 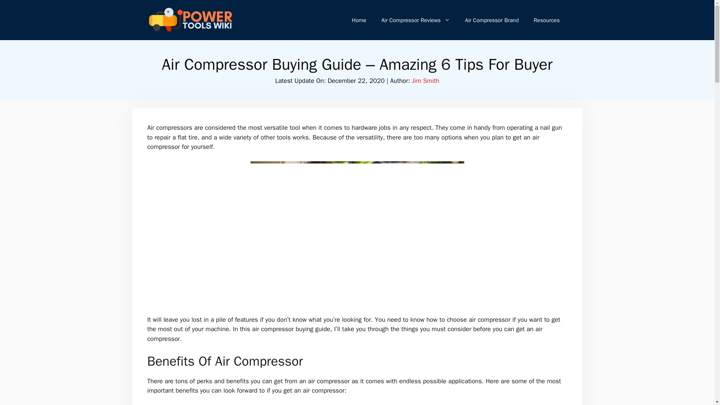 What do you see at coordinates (492, 20) in the screenshot?
I see `Air Compressor Brand` at bounding box center [492, 20].